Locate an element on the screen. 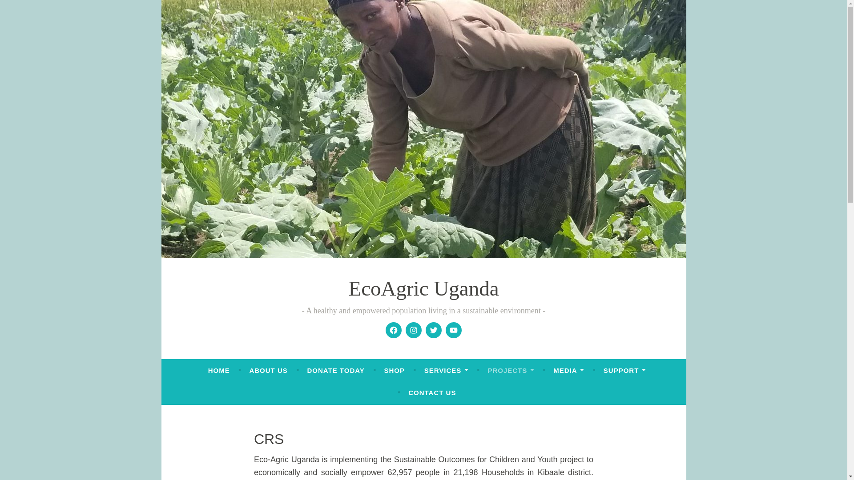  EcoAgric Uganda is located at coordinates (423, 288).